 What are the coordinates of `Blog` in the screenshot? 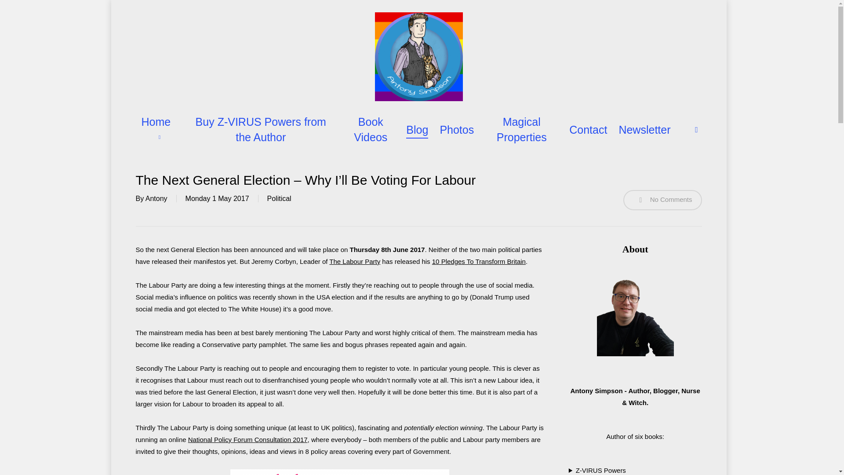 It's located at (417, 130).